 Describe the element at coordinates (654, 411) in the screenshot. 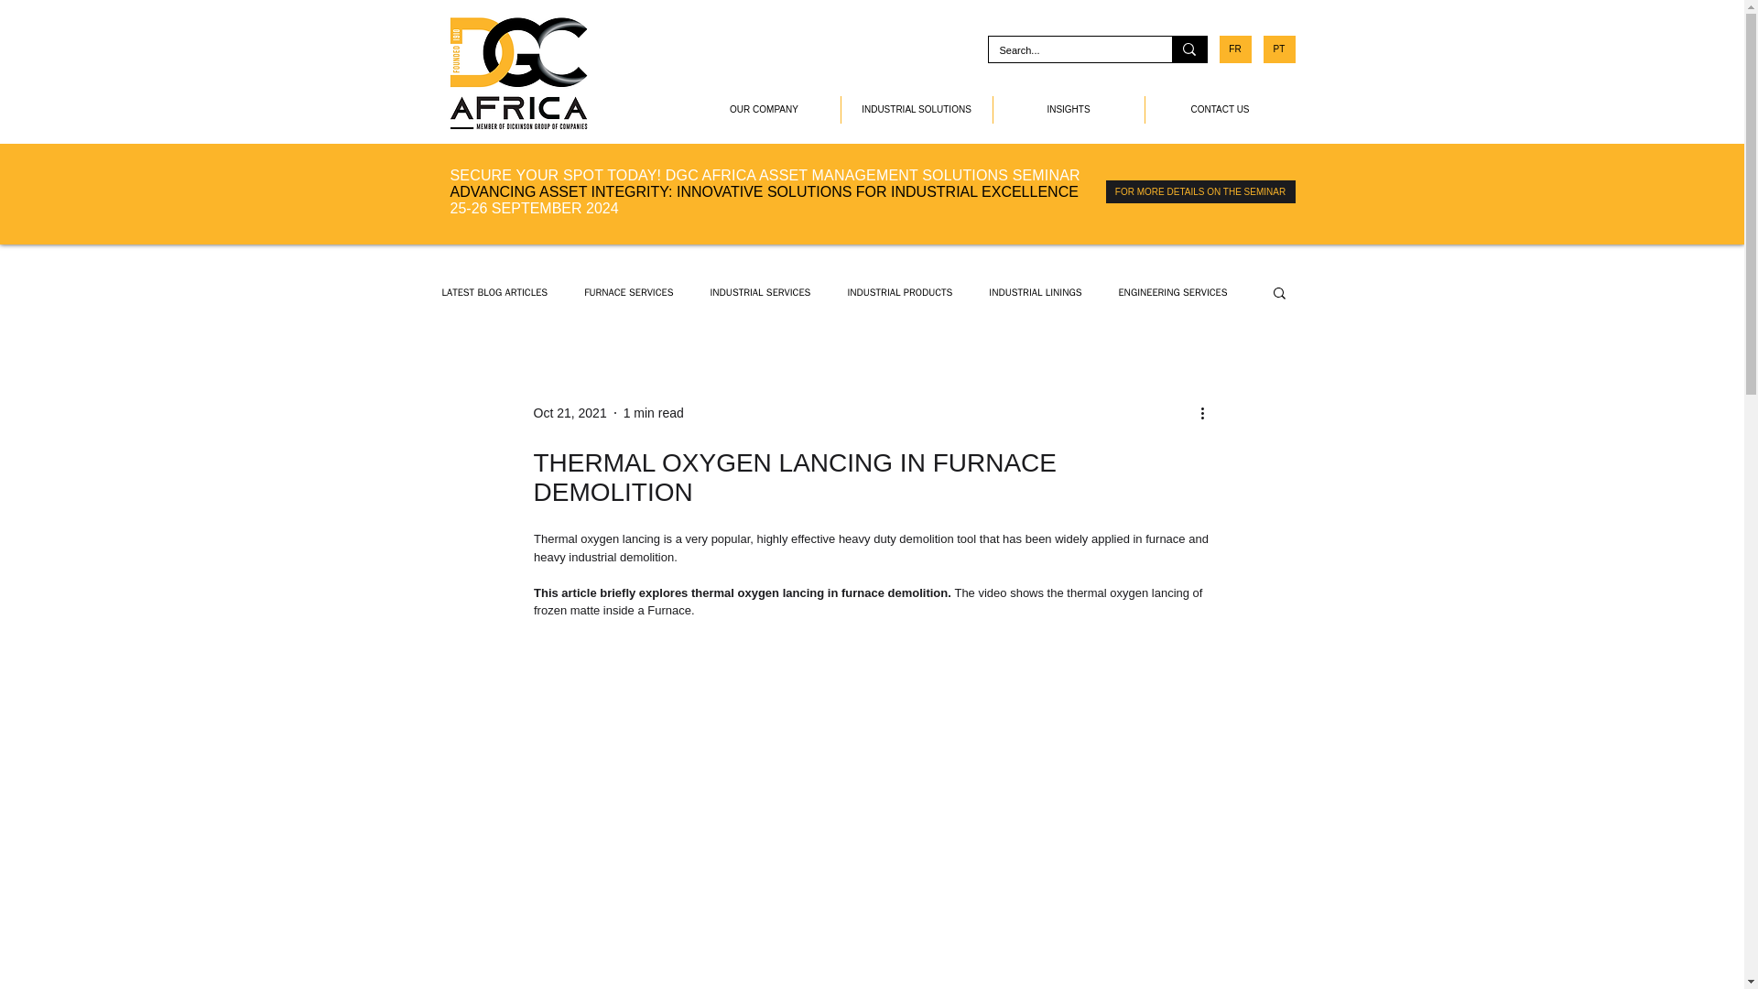

I see `1 min read` at that location.